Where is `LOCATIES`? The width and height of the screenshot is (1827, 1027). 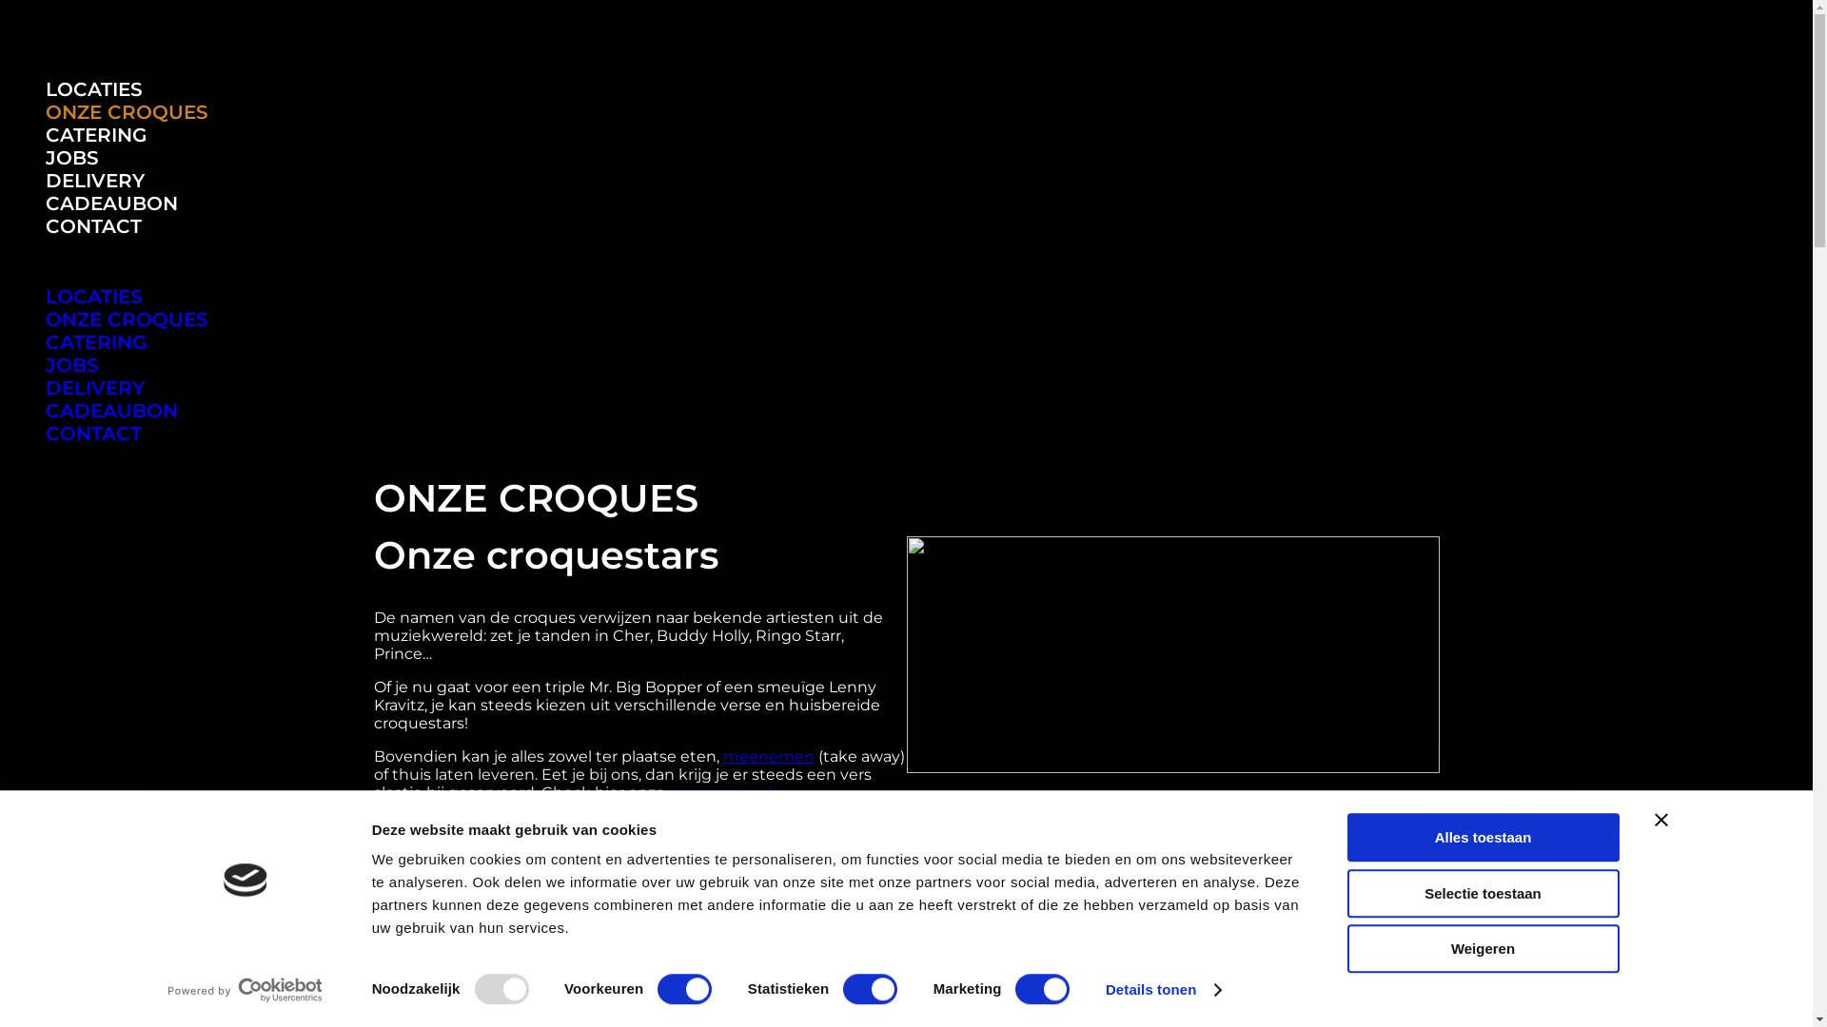
LOCATIES is located at coordinates (94, 89).